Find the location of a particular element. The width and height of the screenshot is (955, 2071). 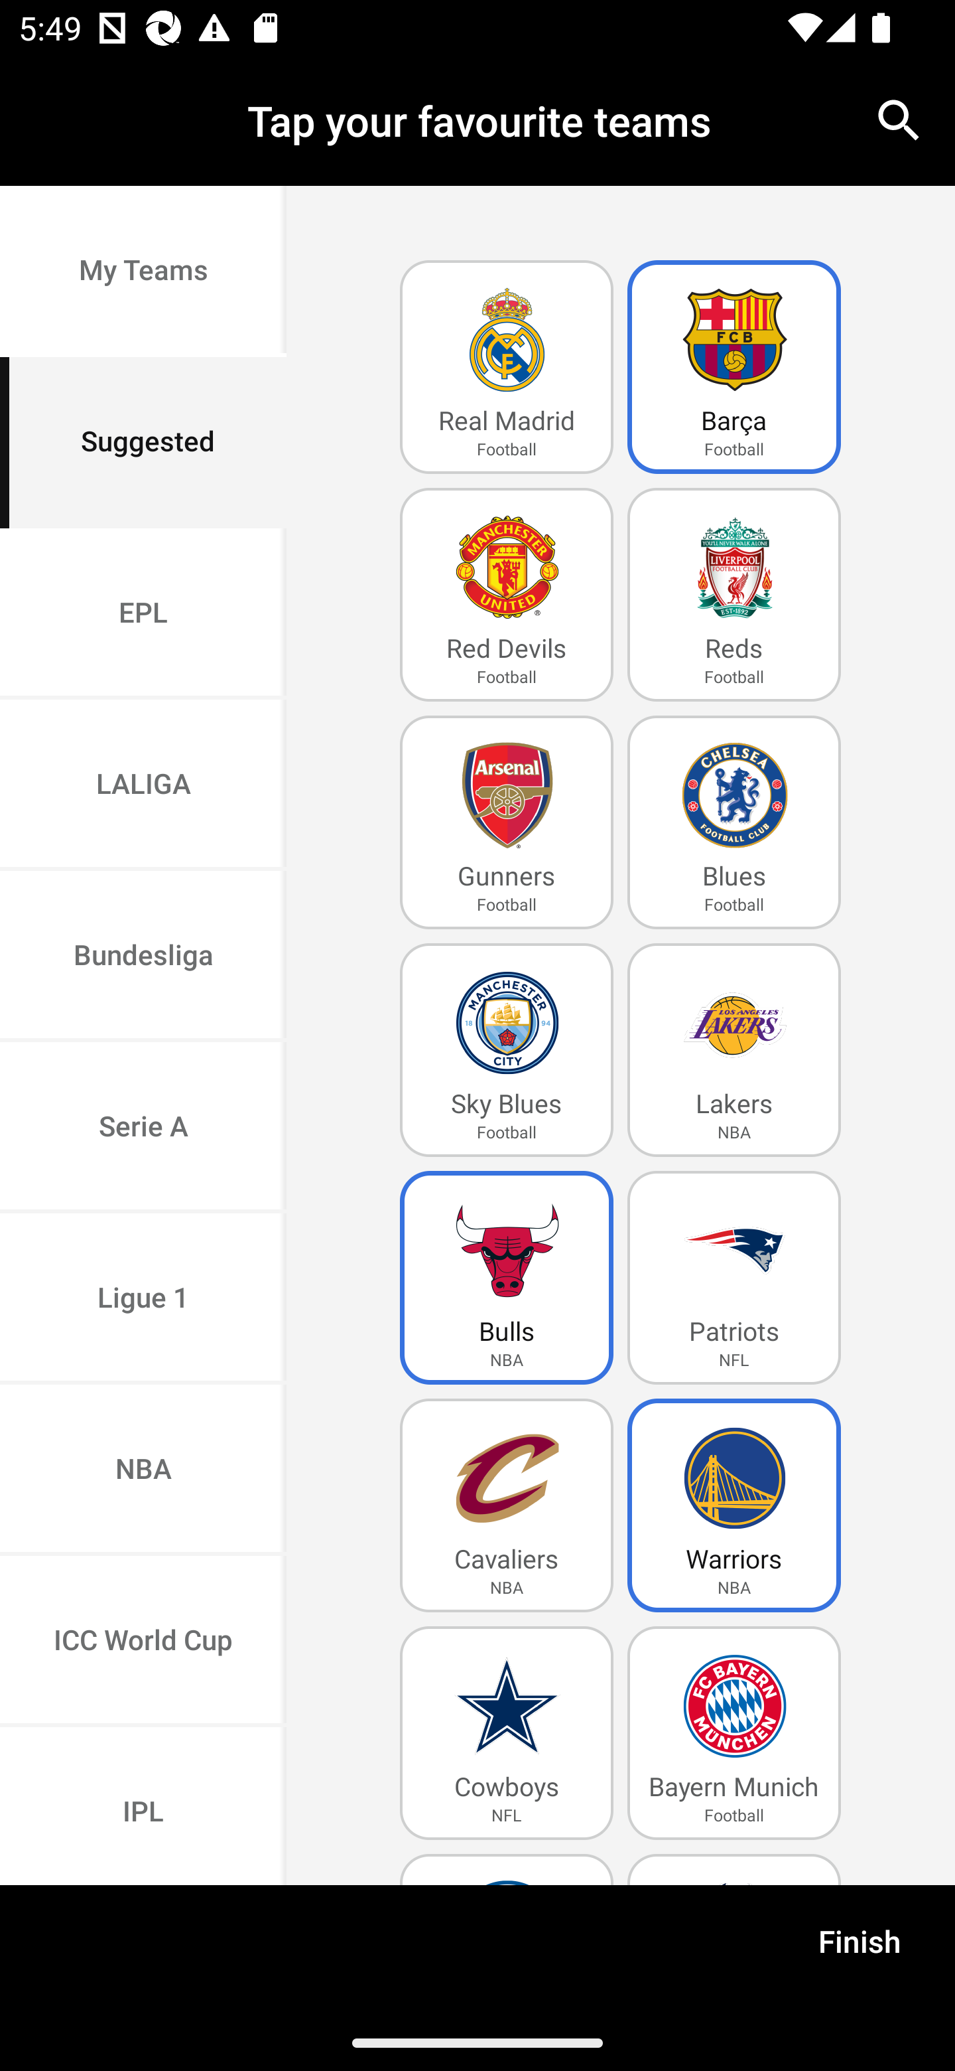

Warriors WarriorsSelected NBA is located at coordinates (734, 1505).